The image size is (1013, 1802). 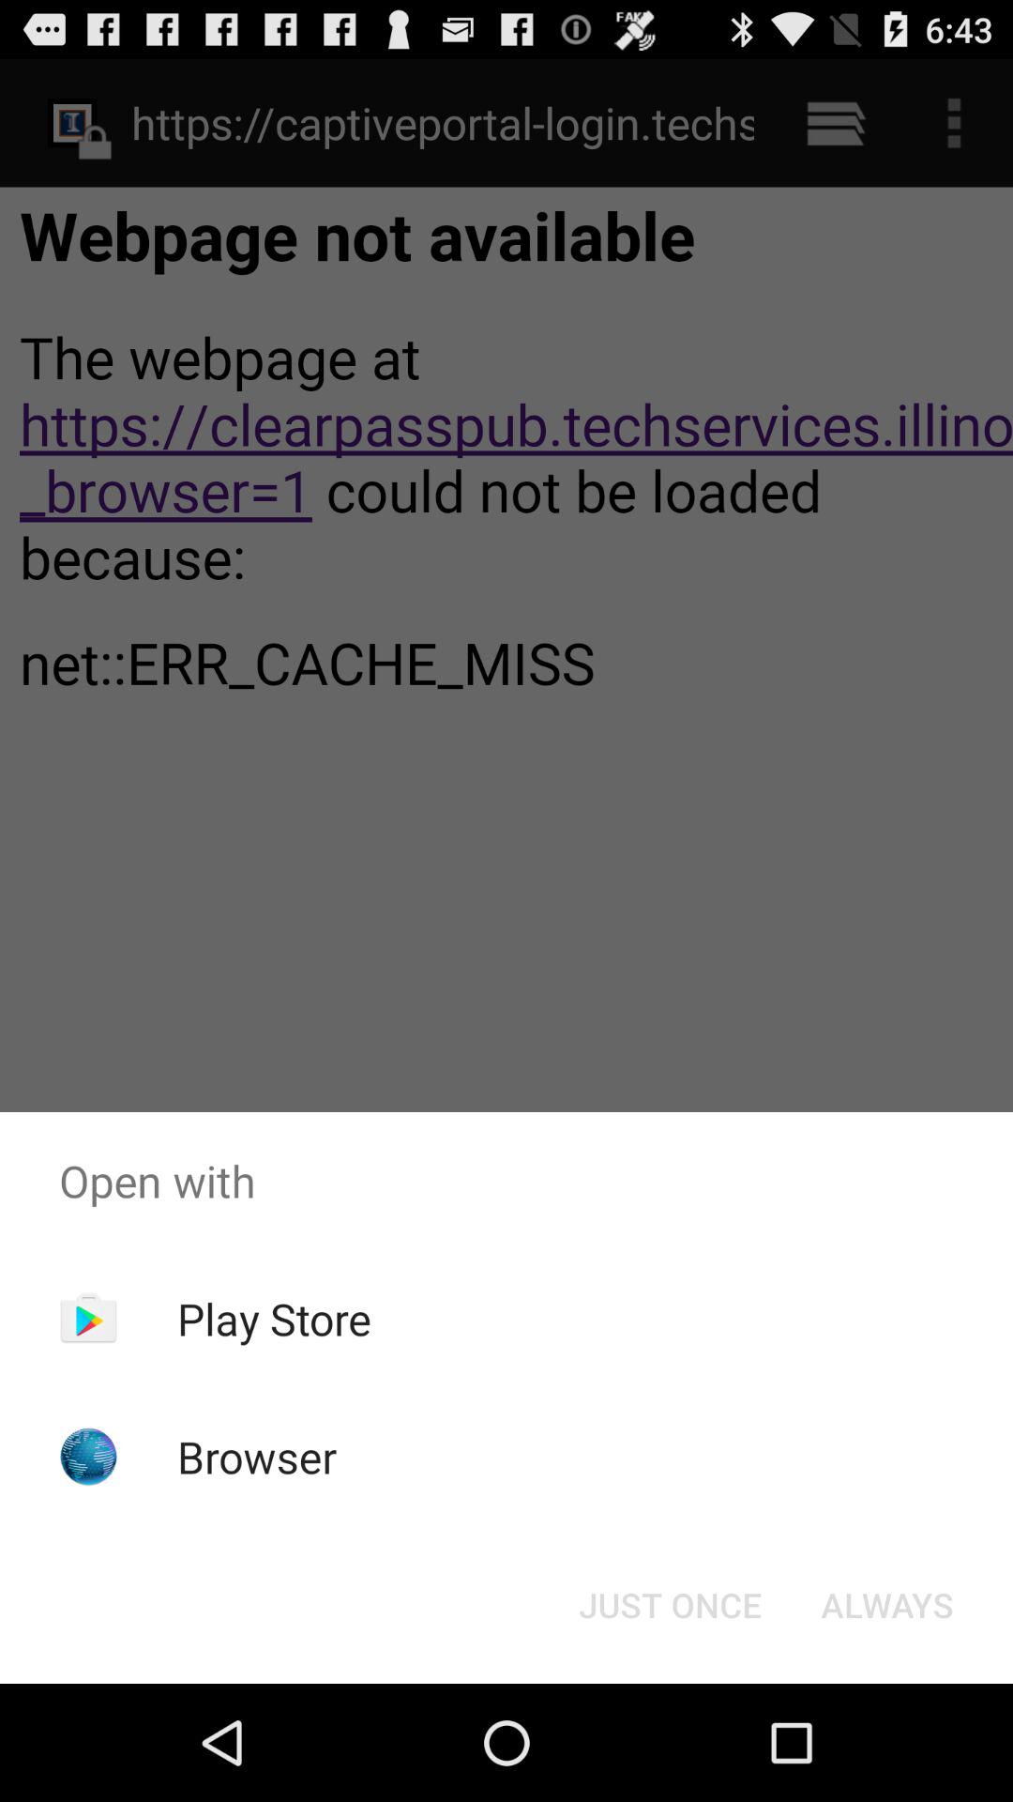 I want to click on press the always, so click(x=887, y=1605).